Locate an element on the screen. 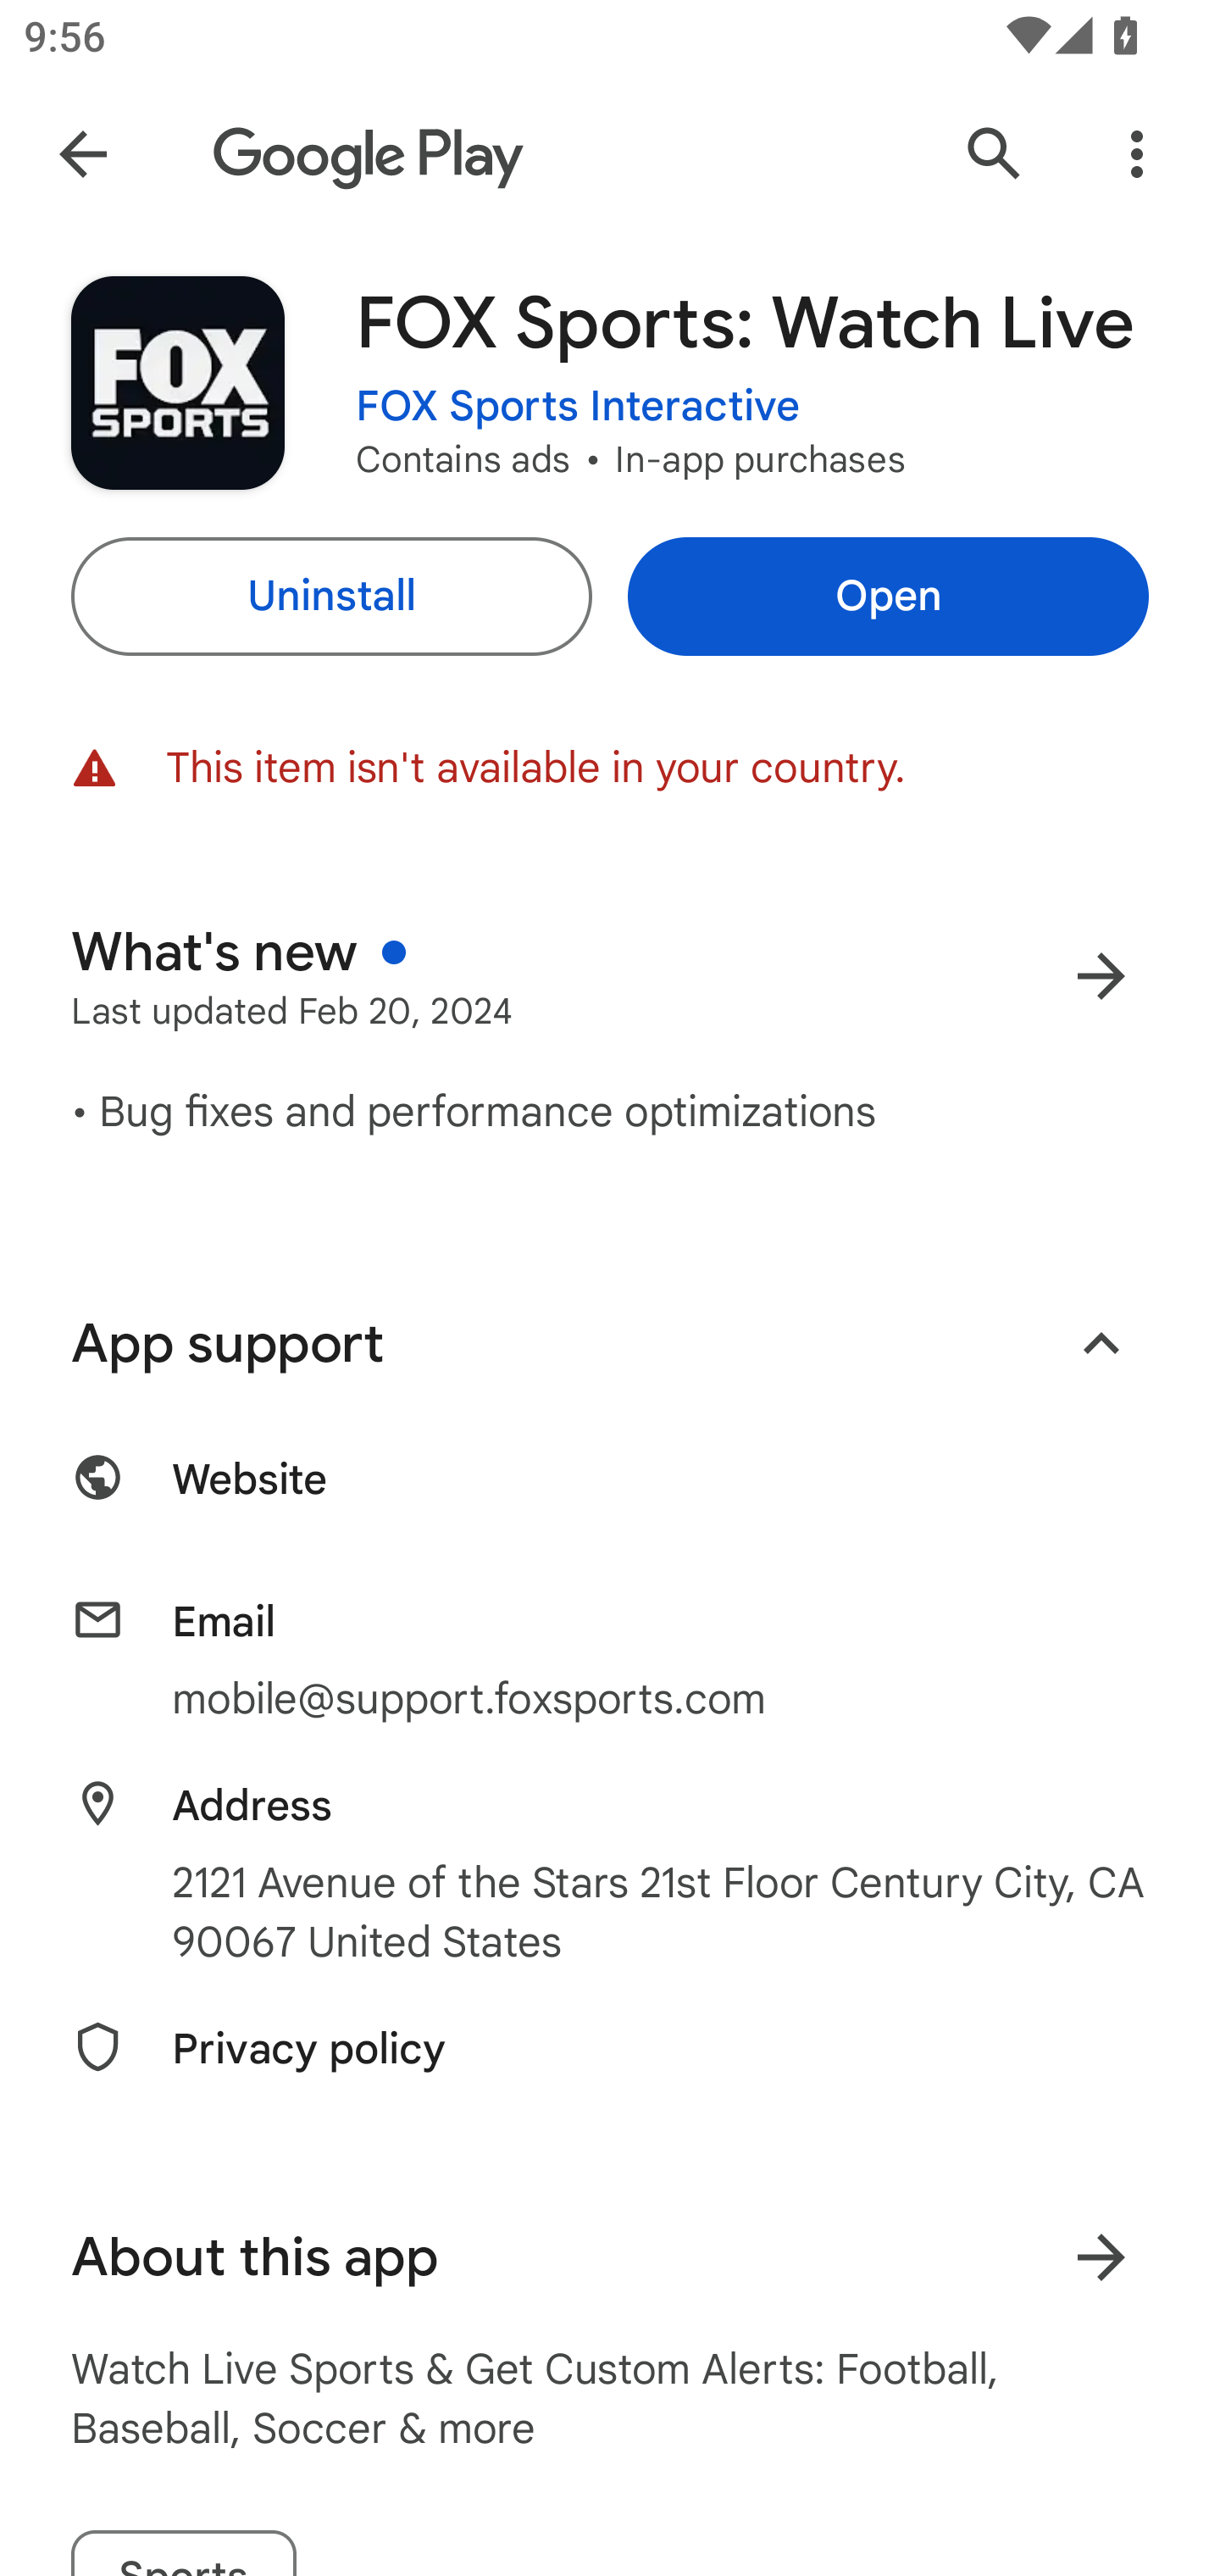 The height and width of the screenshot is (2576, 1220). Website is located at coordinates (610, 1498).